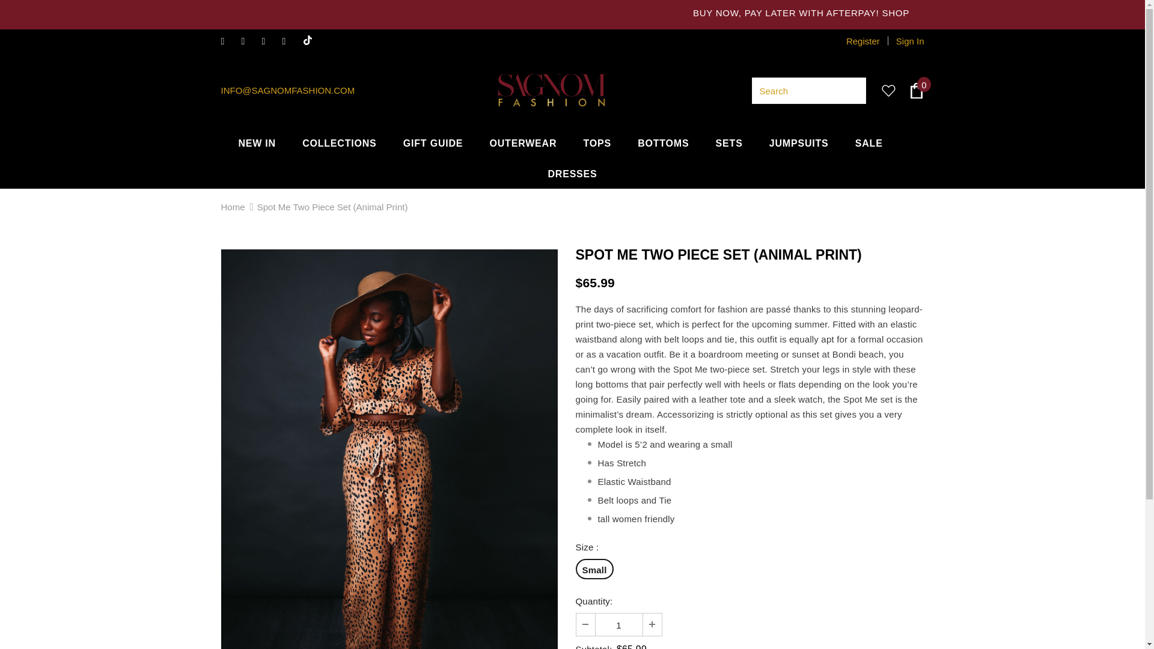 The height and width of the screenshot is (649, 1154). I want to click on JUMPSUITS, so click(799, 143).